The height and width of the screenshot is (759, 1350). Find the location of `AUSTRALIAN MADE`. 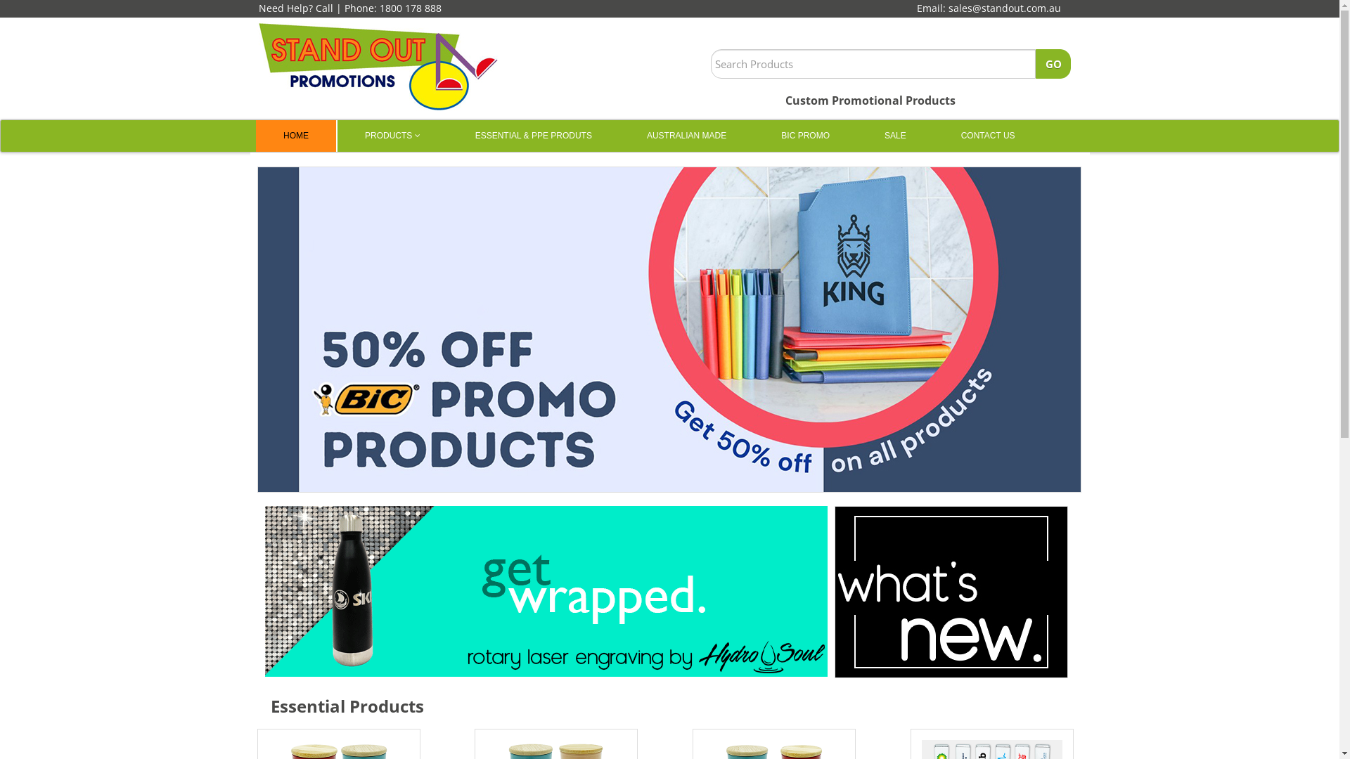

AUSTRALIAN MADE is located at coordinates (686, 136).